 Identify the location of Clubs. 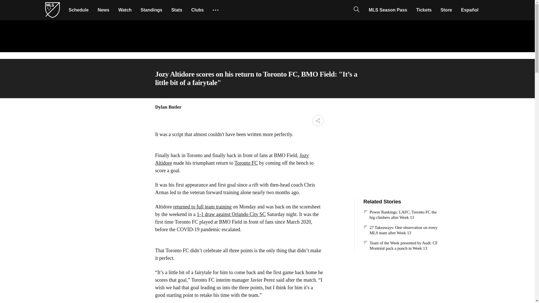
(197, 10).